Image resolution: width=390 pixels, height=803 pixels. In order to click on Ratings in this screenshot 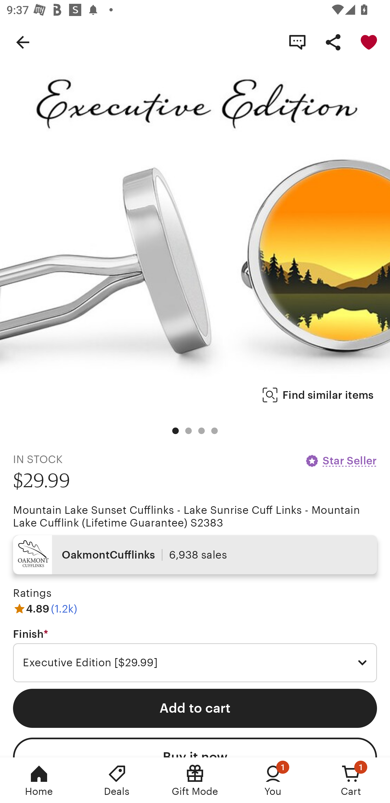, I will do `click(32, 593)`.